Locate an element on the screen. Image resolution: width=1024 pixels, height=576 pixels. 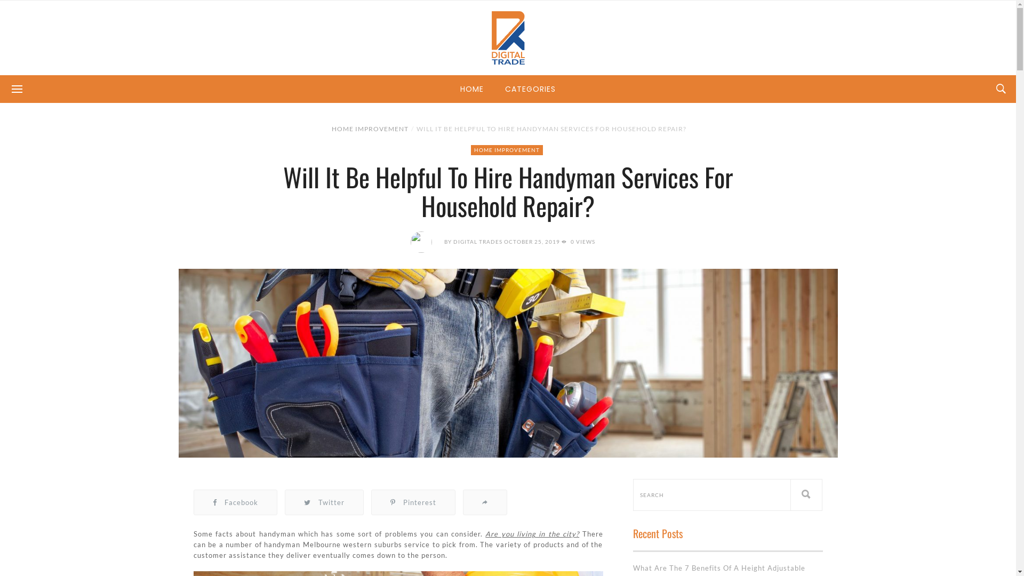
Twitter is located at coordinates (324, 502).